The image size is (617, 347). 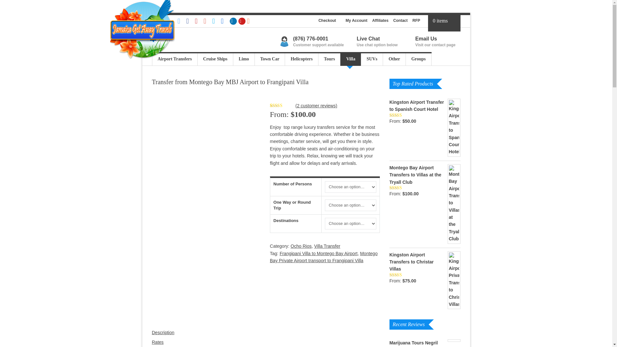 What do you see at coordinates (327, 21) in the screenshot?
I see `Checkout` at bounding box center [327, 21].